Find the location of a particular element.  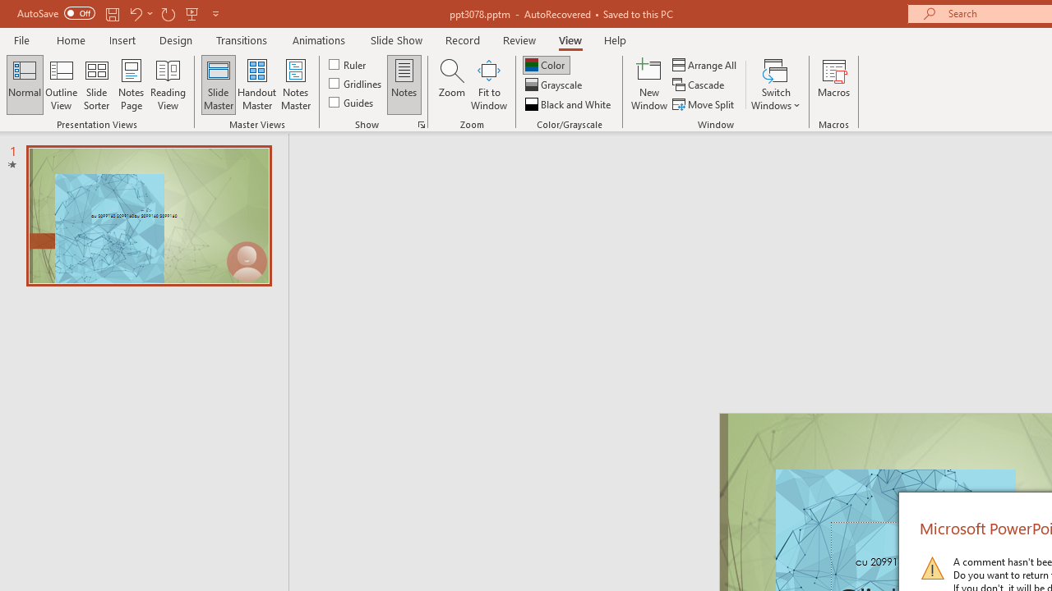

Customize Quick Access Toolbar is located at coordinates (215, 13).